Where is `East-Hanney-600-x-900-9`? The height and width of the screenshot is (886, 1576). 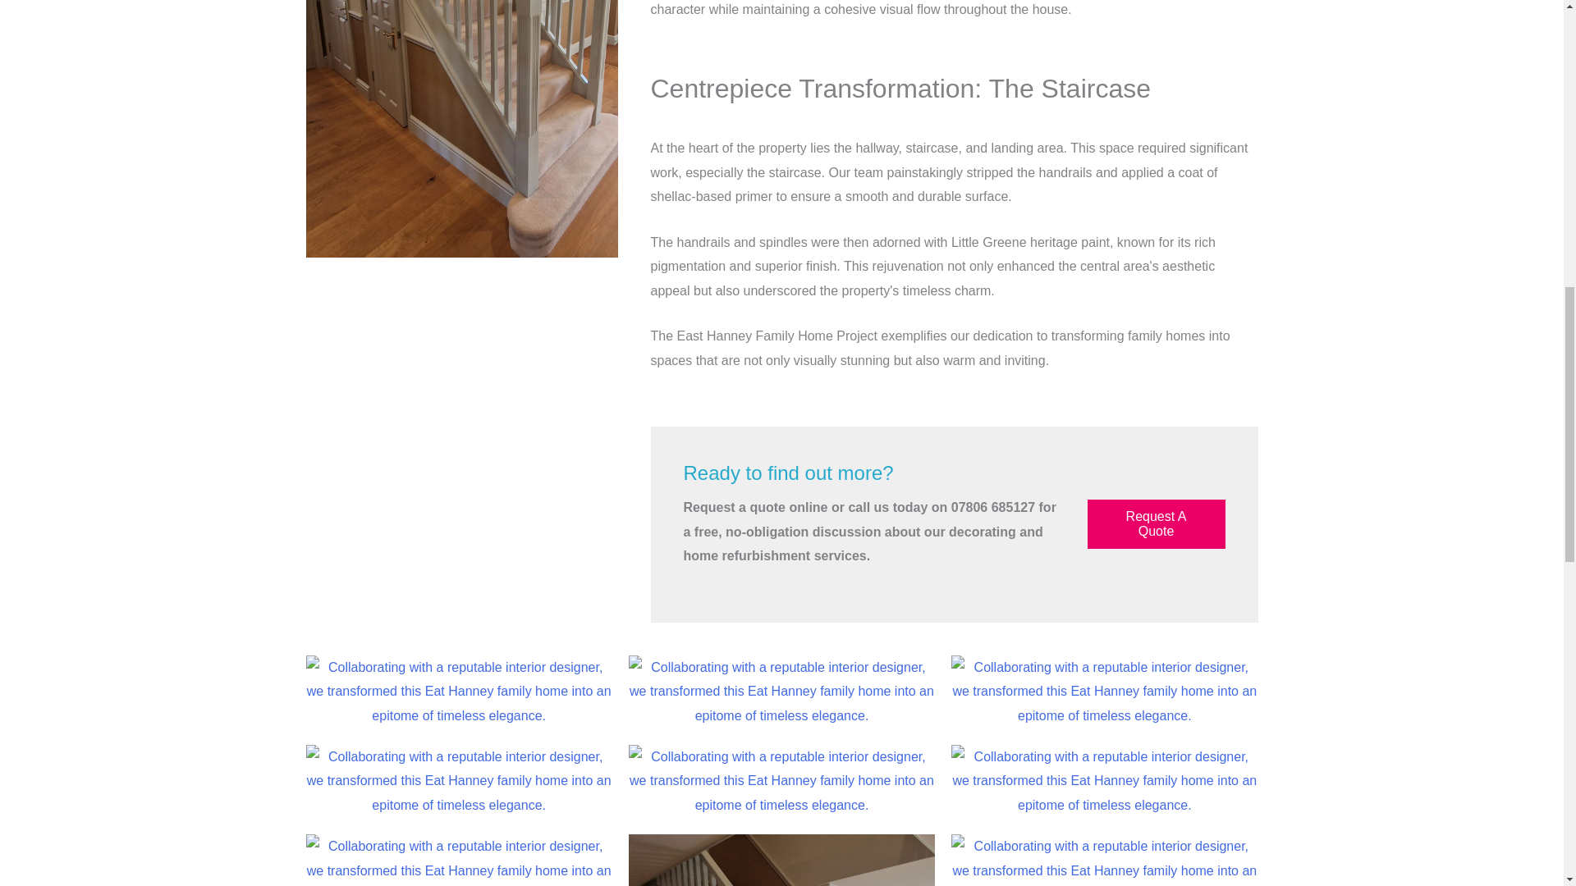
East-Hanney-600-x-900-9 is located at coordinates (781, 860).